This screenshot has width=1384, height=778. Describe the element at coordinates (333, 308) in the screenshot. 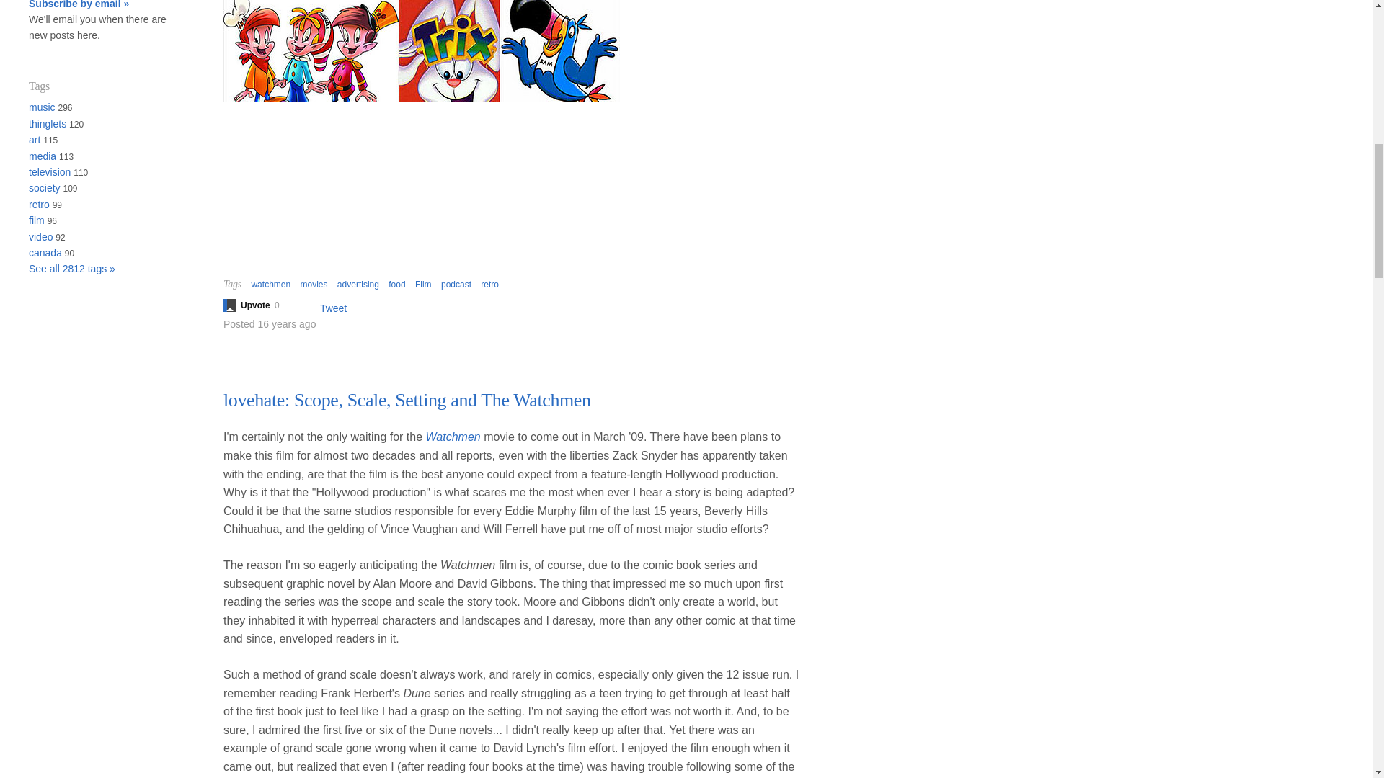

I see `Tweet` at that location.